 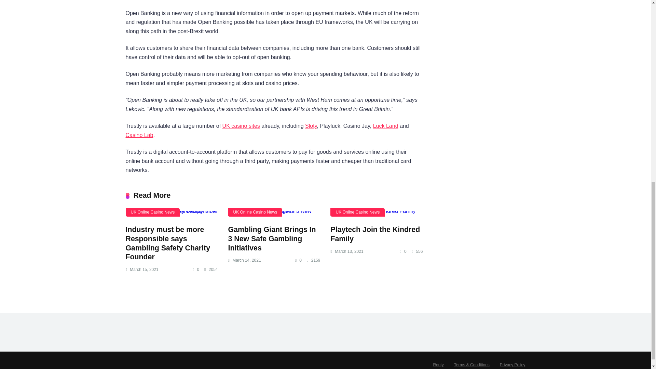 What do you see at coordinates (375, 234) in the screenshot?
I see `Playtech Join the Kindred Family` at bounding box center [375, 234].